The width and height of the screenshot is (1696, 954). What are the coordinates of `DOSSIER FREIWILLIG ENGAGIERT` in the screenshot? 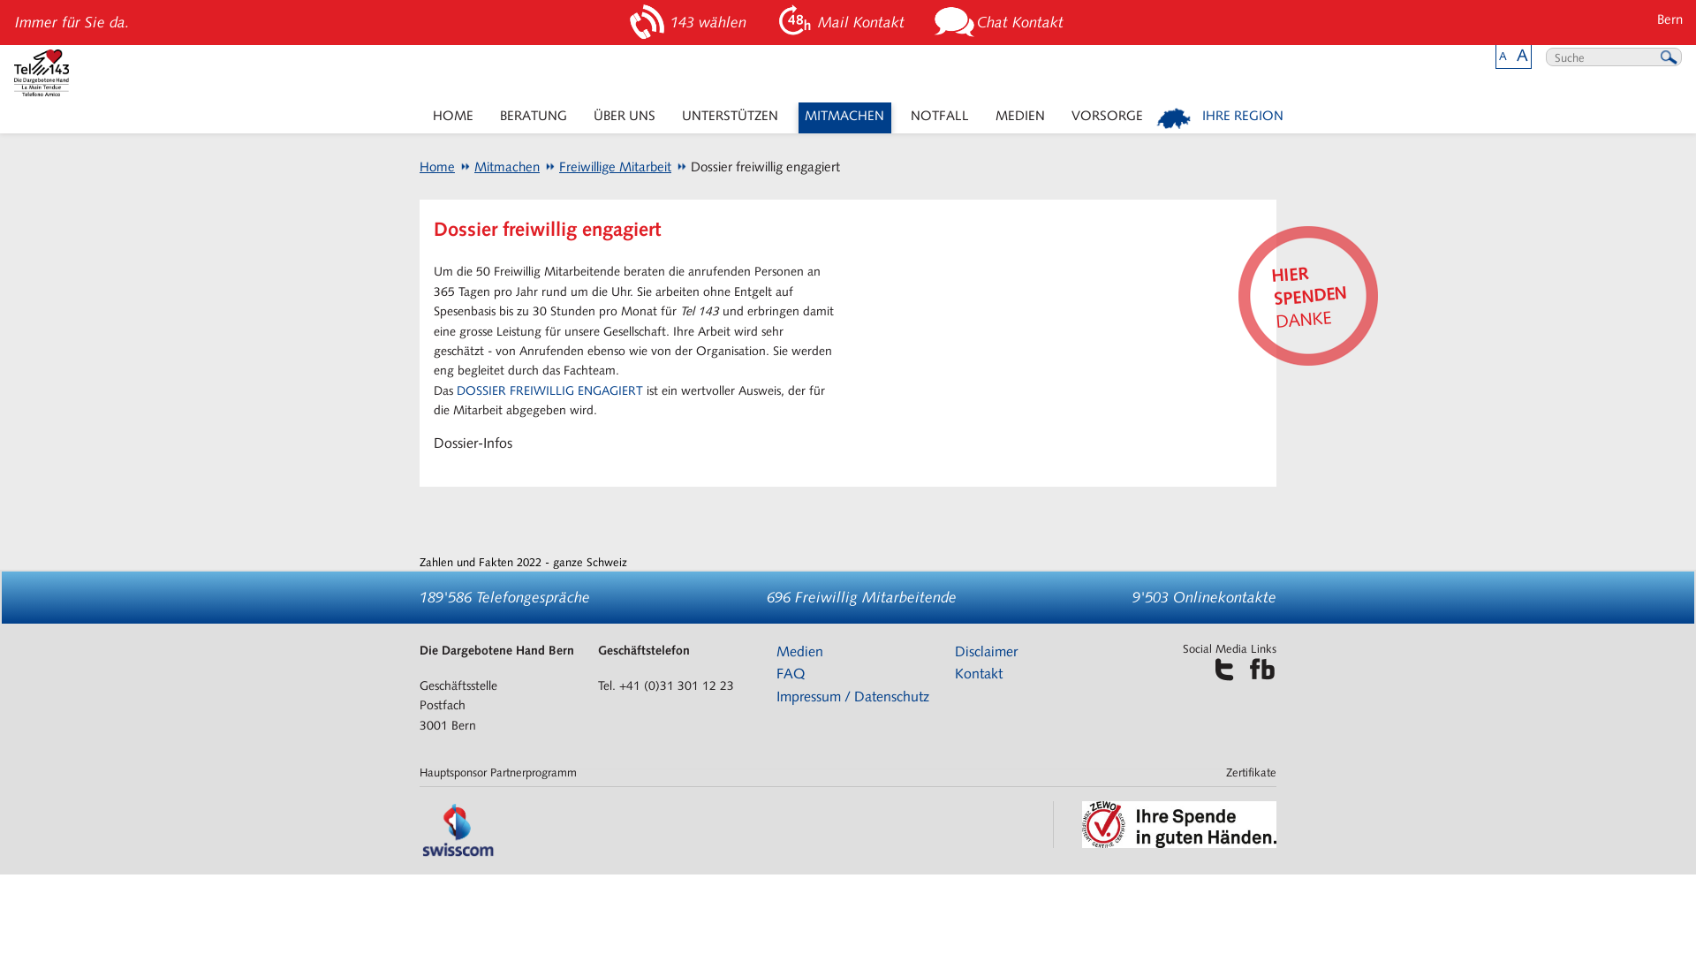 It's located at (549, 390).